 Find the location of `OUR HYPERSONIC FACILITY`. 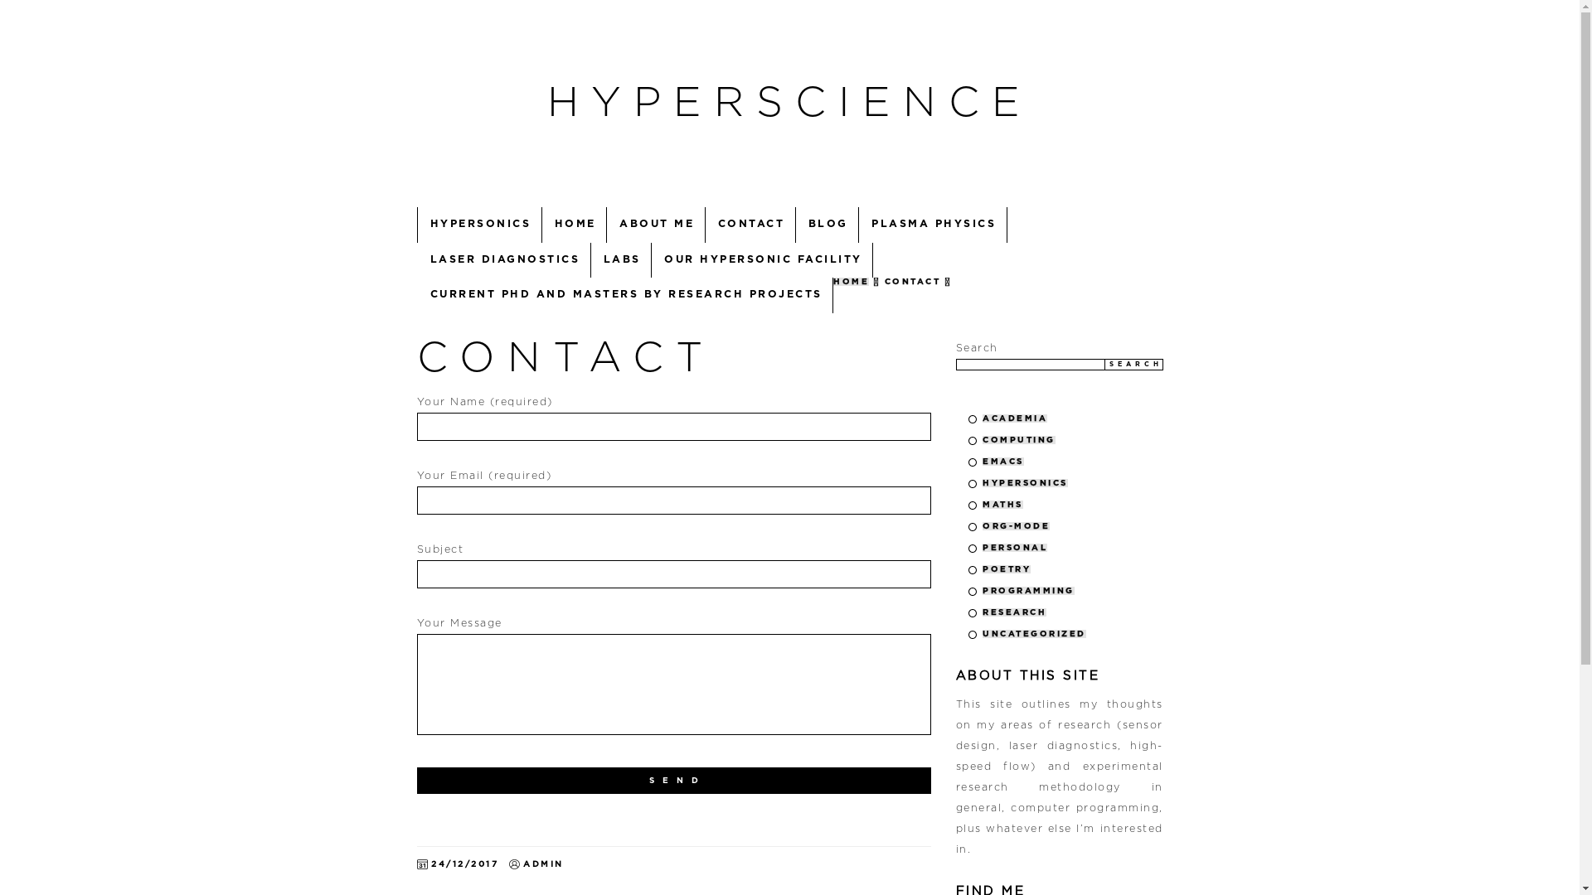

OUR HYPERSONIC FACILITY is located at coordinates (763, 260).